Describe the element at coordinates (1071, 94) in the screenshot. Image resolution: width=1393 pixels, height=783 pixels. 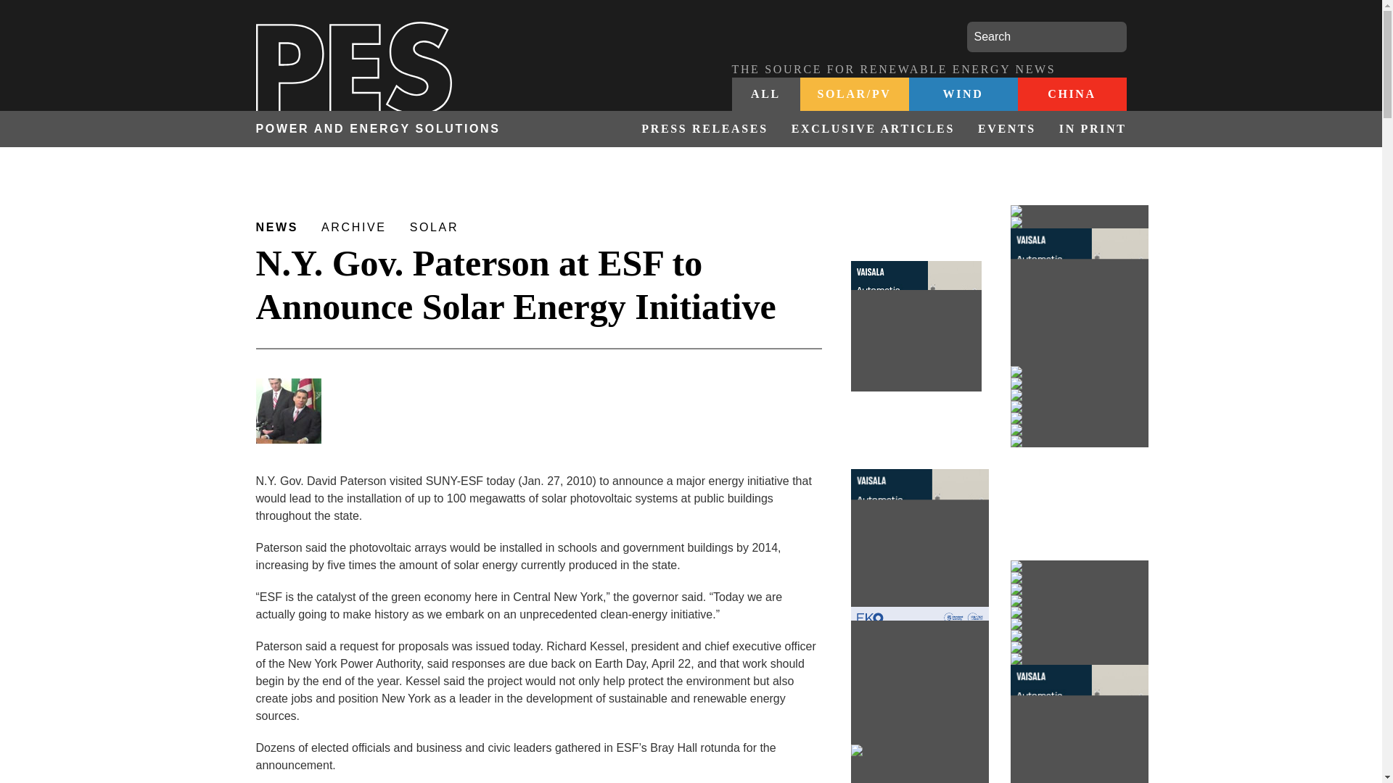
I see `CHINA` at that location.